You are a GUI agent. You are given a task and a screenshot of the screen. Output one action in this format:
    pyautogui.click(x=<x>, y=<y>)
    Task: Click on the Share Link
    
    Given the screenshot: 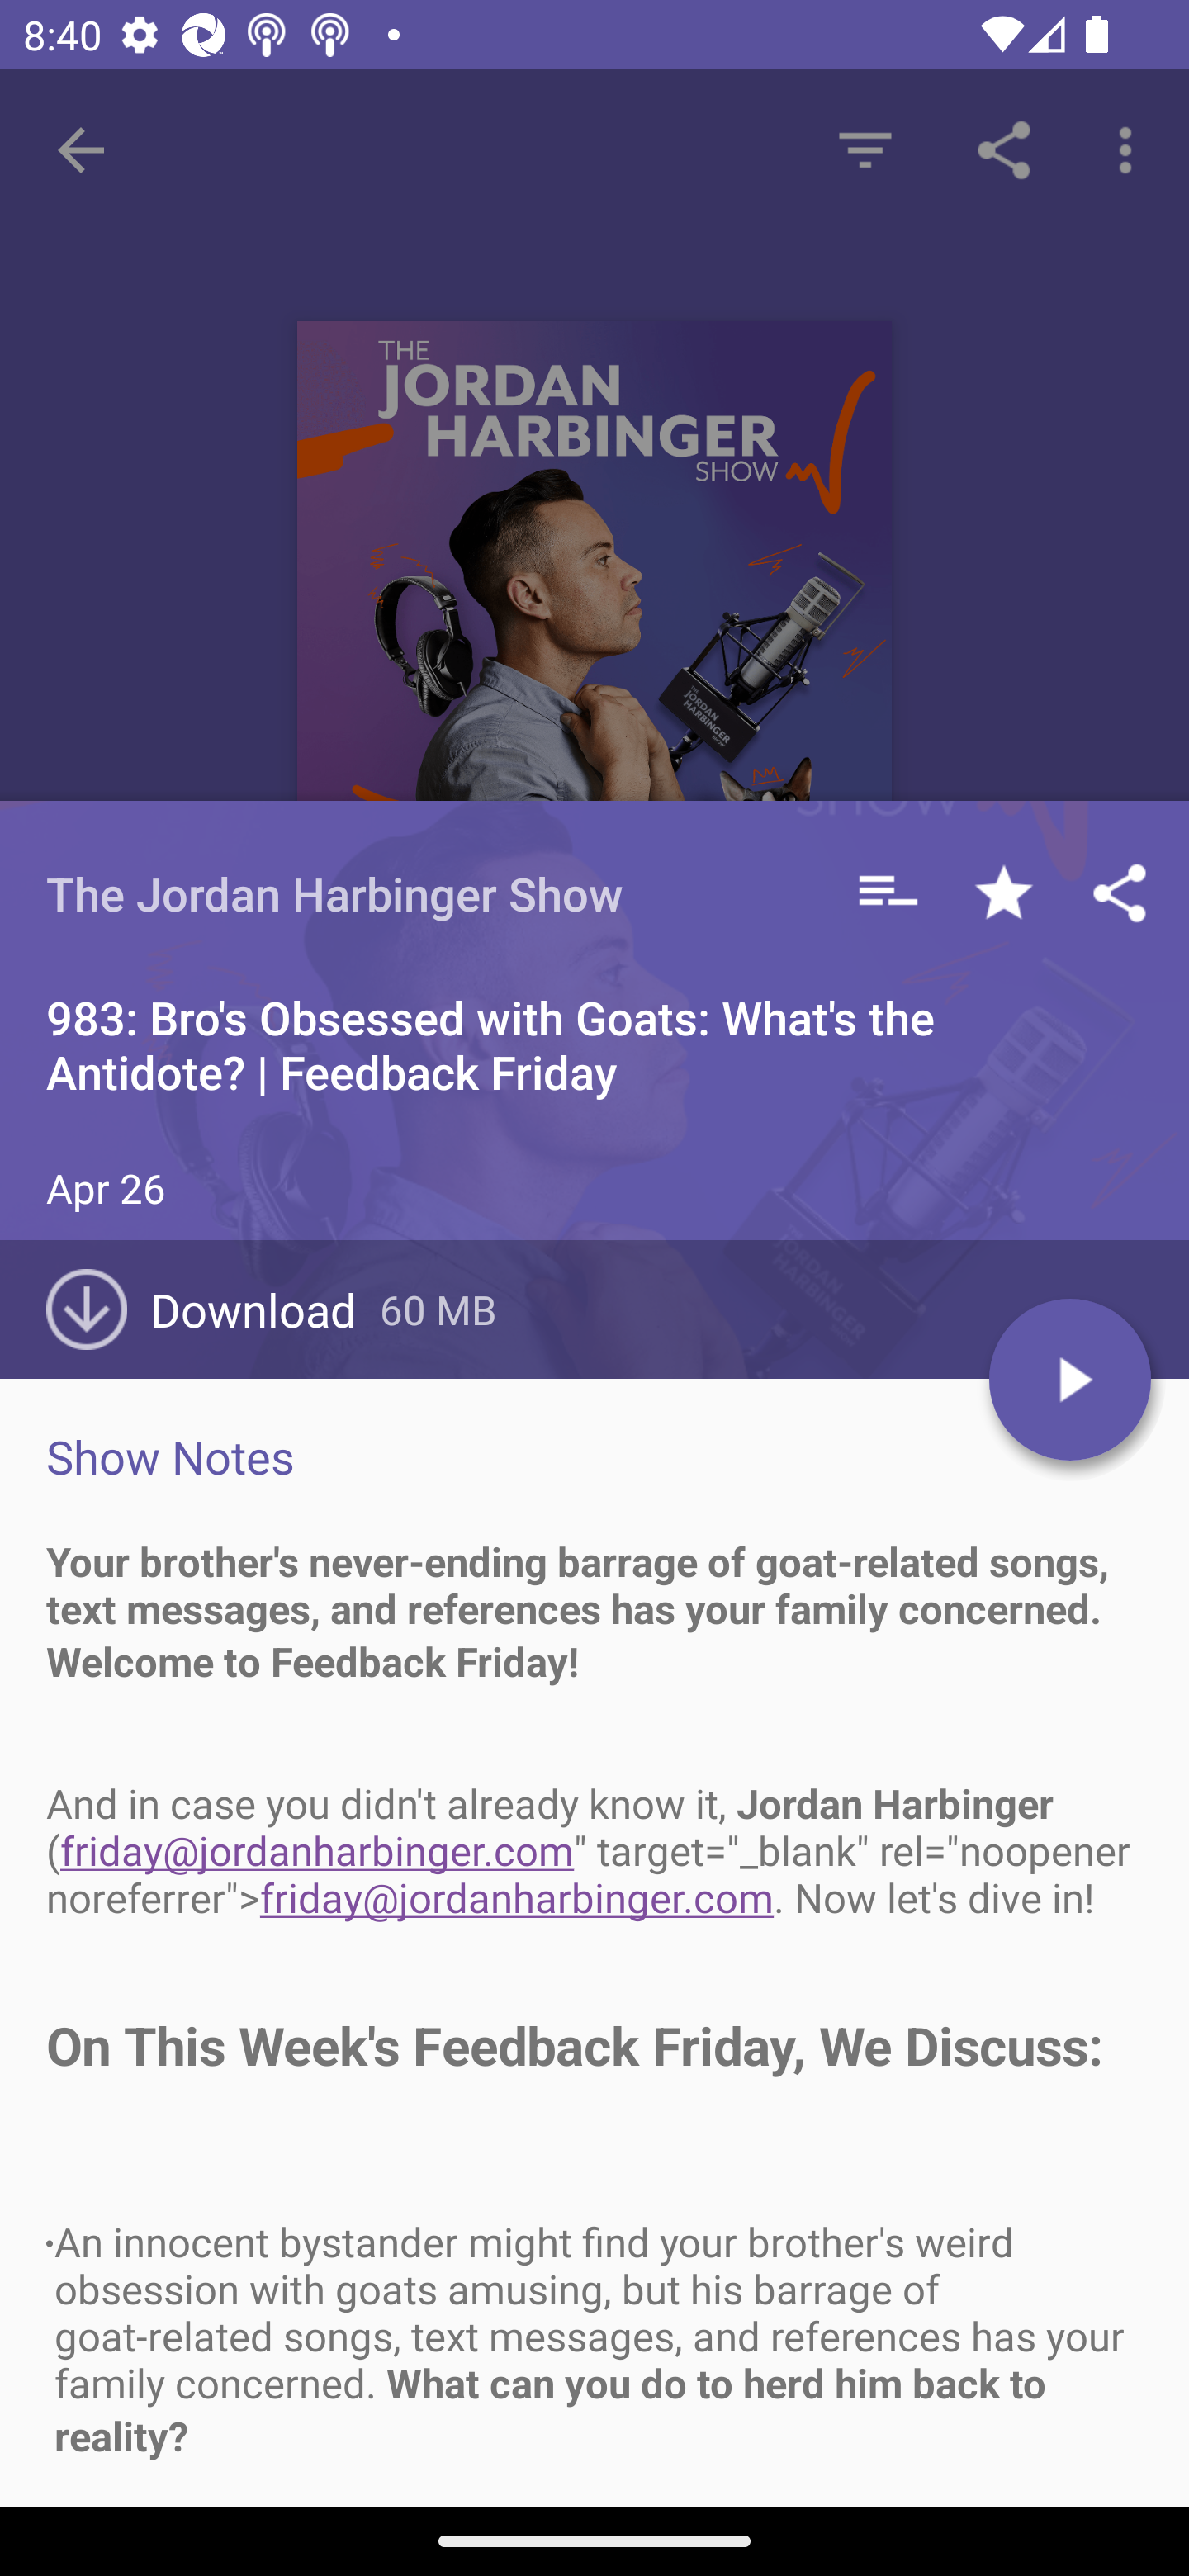 What is the action you would take?
    pyautogui.click(x=1004, y=149)
    